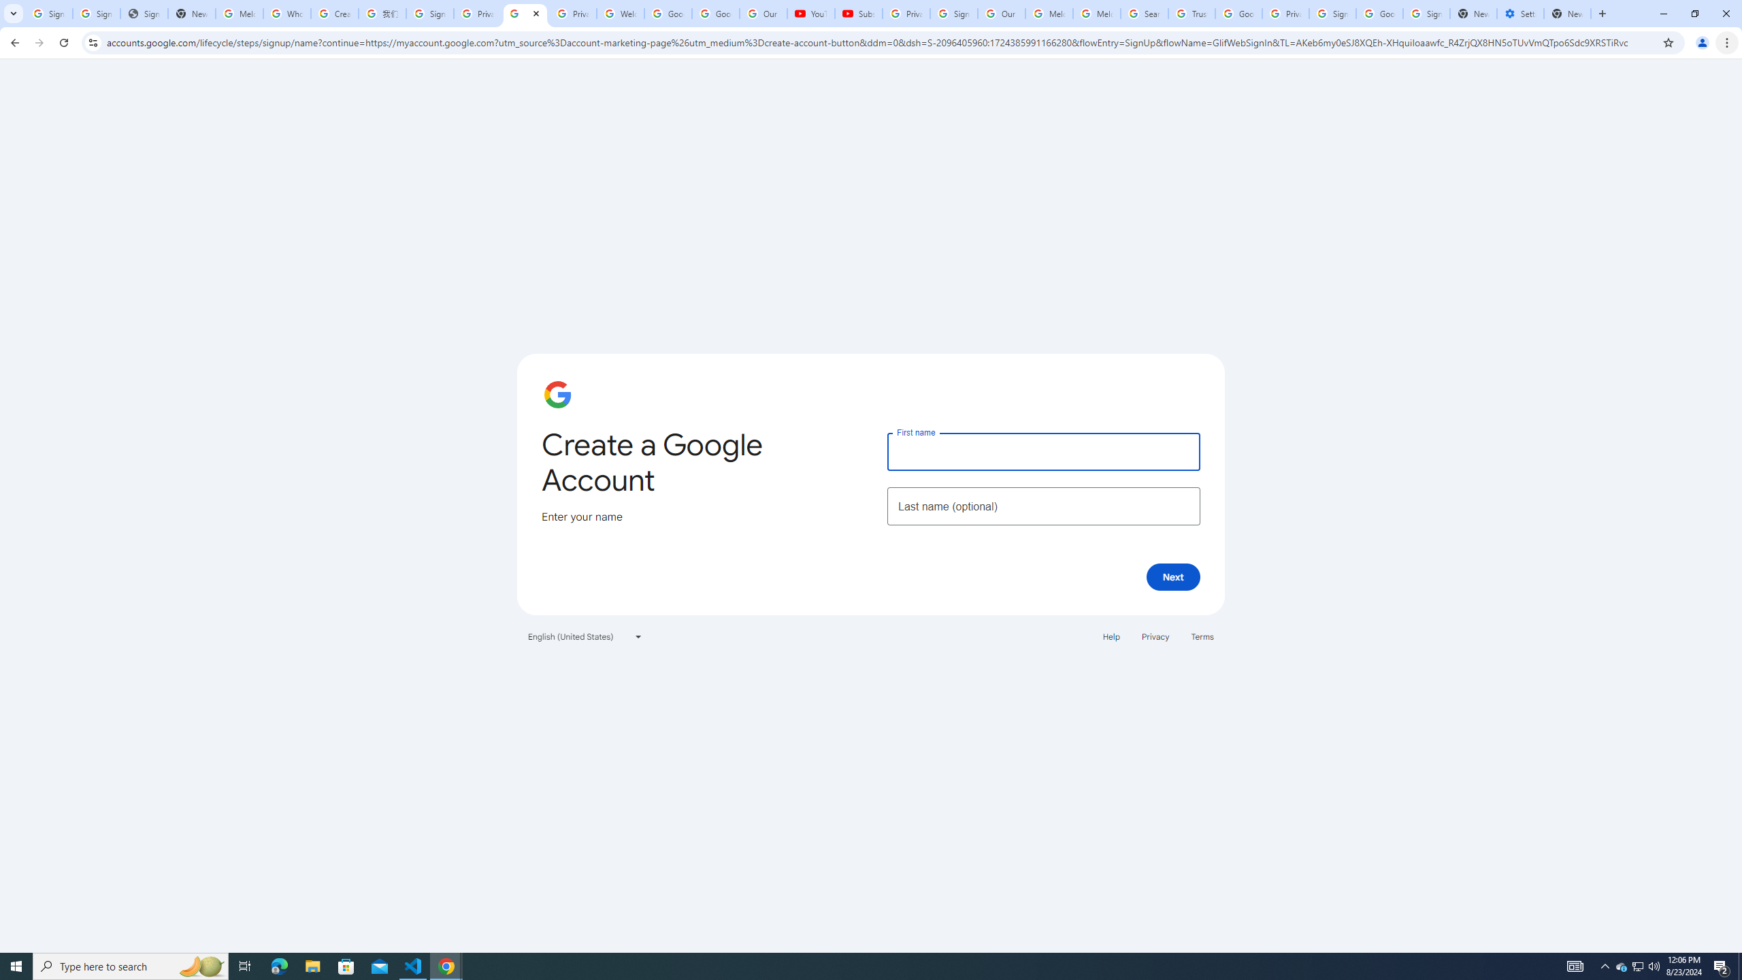 The image size is (1742, 980). I want to click on New Tab, so click(1568, 14).